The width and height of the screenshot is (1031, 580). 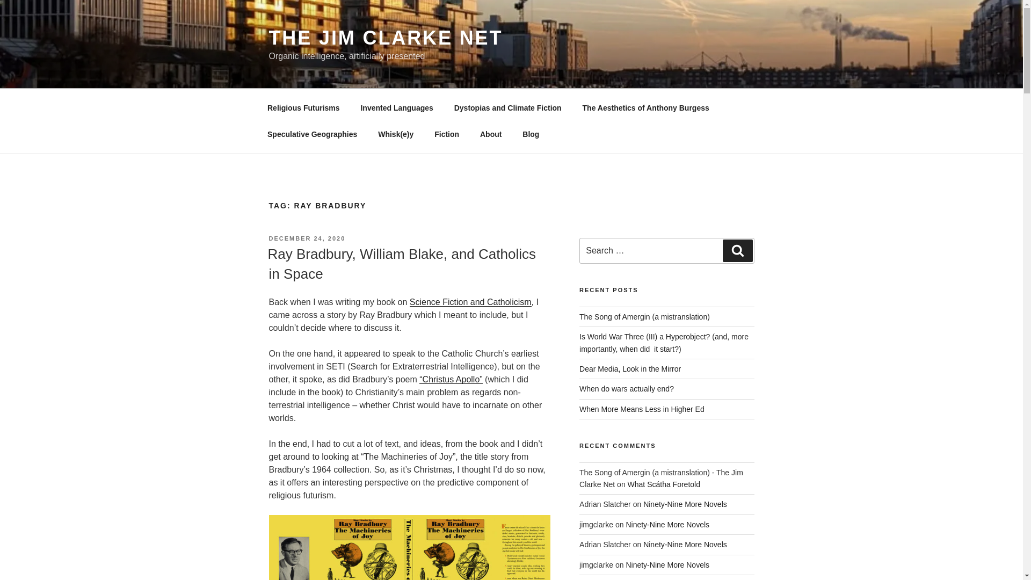 What do you see at coordinates (307, 238) in the screenshot?
I see `DECEMBER 24, 2020` at bounding box center [307, 238].